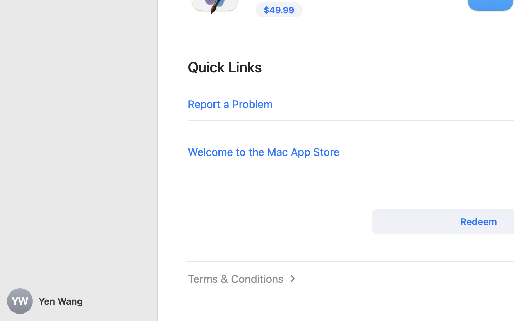  What do you see at coordinates (79, 301) in the screenshot?
I see `Yen Wang` at bounding box center [79, 301].